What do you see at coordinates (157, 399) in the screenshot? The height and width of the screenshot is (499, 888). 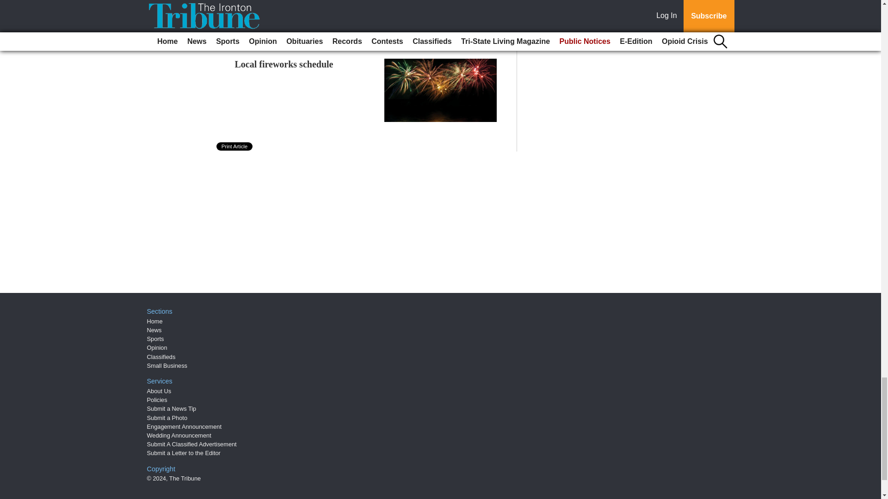 I see `Policies` at bounding box center [157, 399].